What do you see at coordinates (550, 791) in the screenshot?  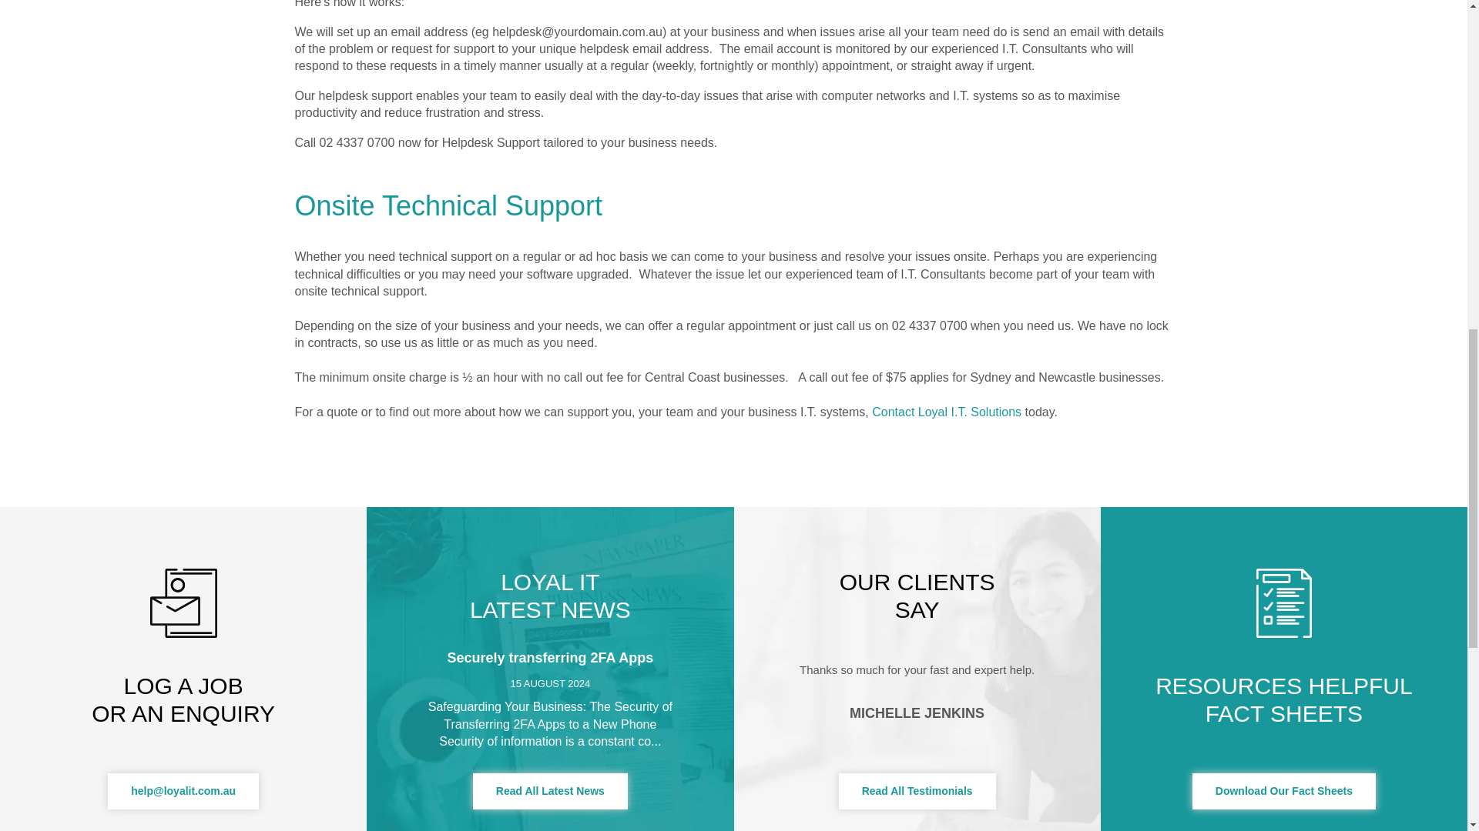 I see `Read All Latest News` at bounding box center [550, 791].